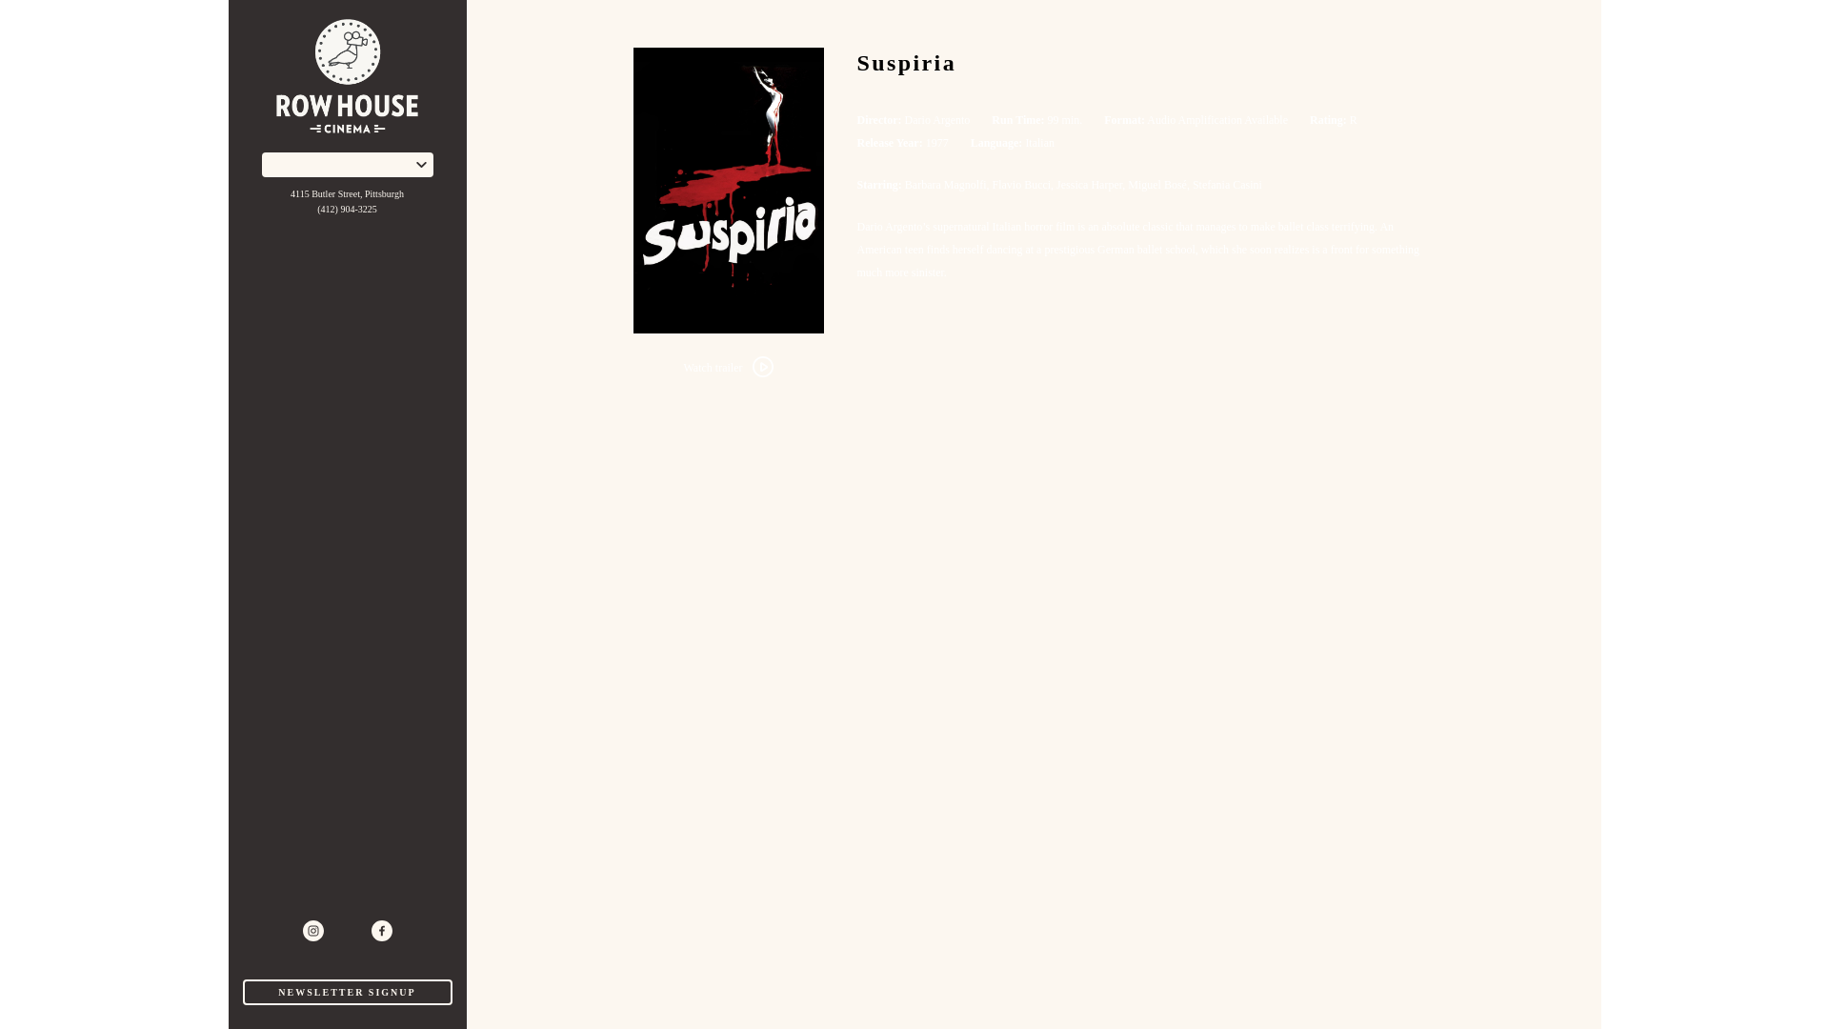 The image size is (1829, 1029). Describe the element at coordinates (381, 930) in the screenshot. I see `facebook` at that location.